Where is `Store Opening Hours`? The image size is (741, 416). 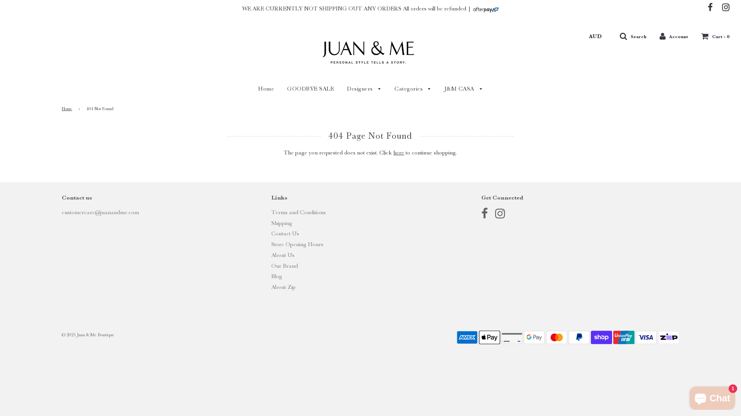 Store Opening Hours is located at coordinates (297, 244).